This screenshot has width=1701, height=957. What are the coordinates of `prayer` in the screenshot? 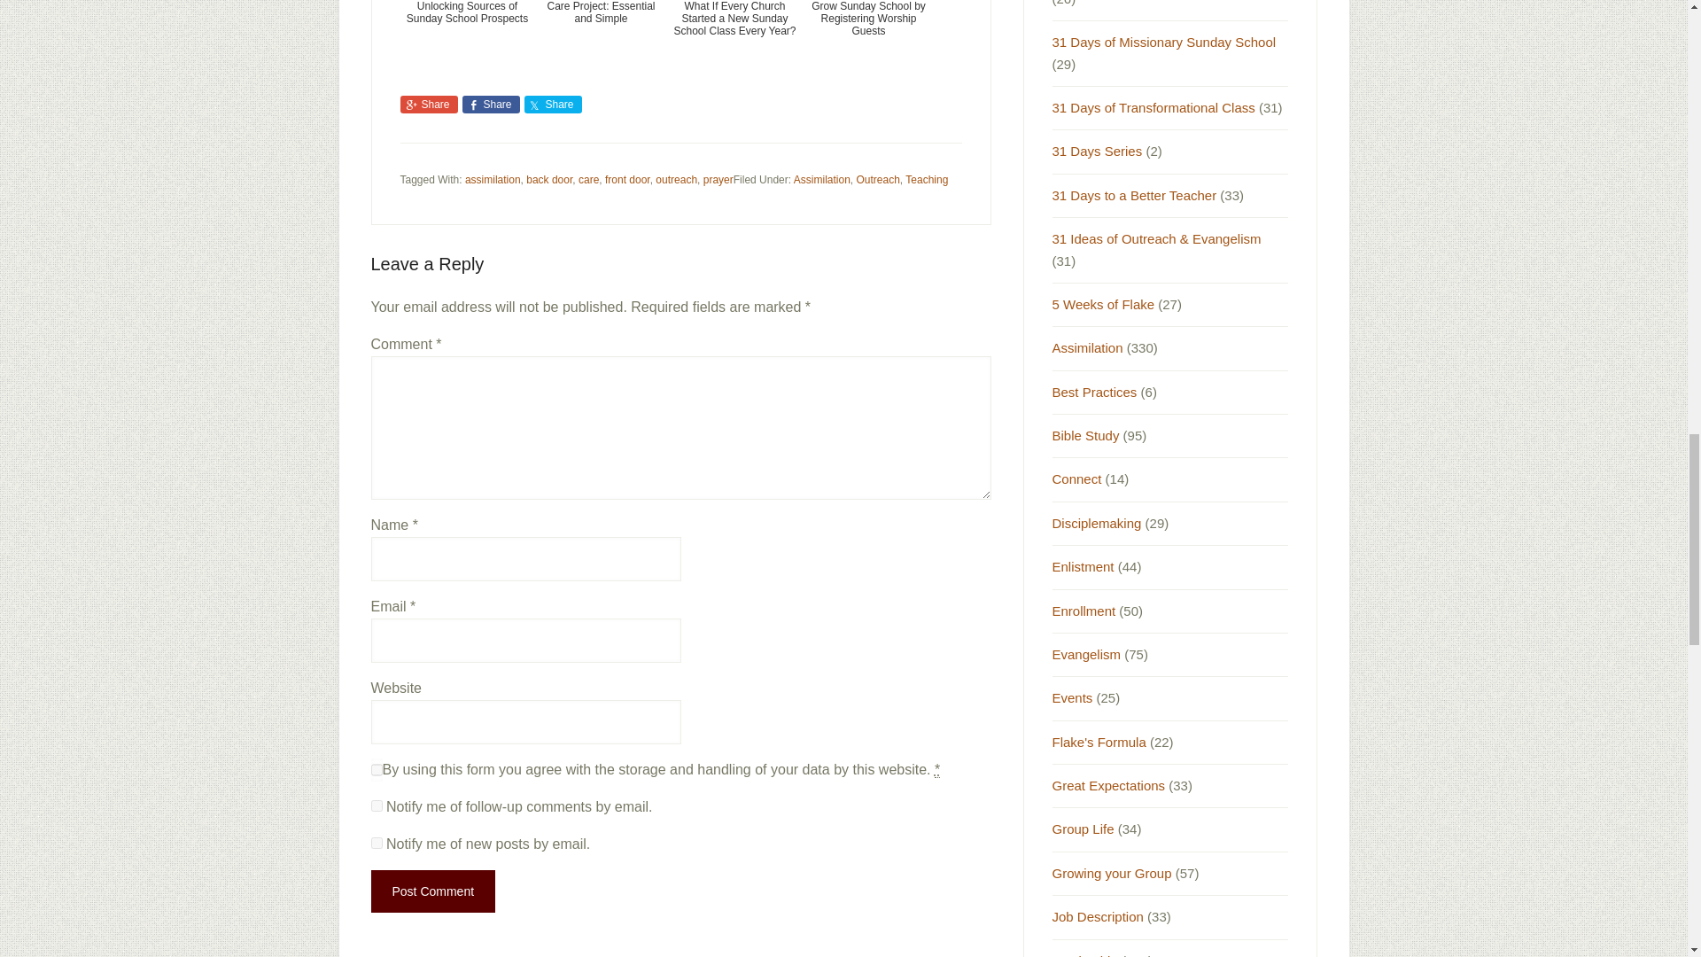 It's located at (718, 179).